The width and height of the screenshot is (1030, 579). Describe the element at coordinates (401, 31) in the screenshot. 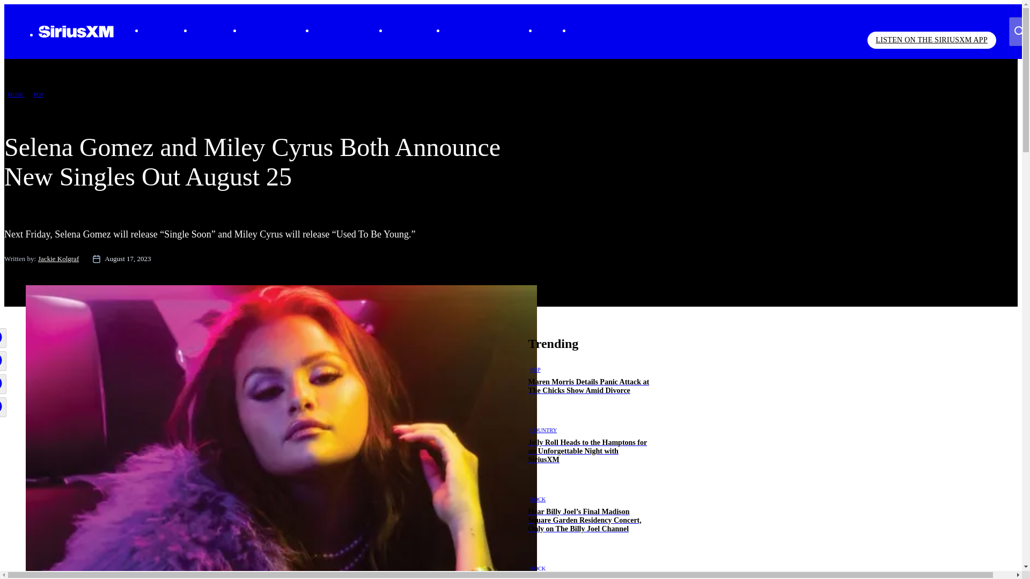

I see `Trending` at that location.